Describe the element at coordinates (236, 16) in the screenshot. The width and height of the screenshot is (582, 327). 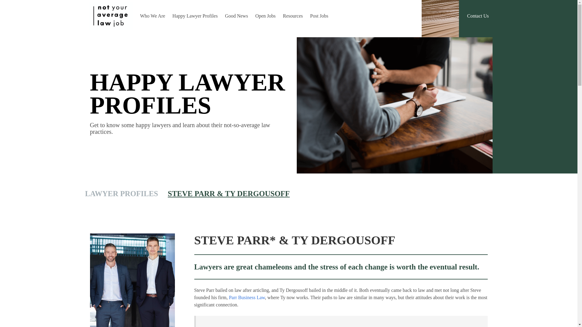
I see `Good News` at that location.